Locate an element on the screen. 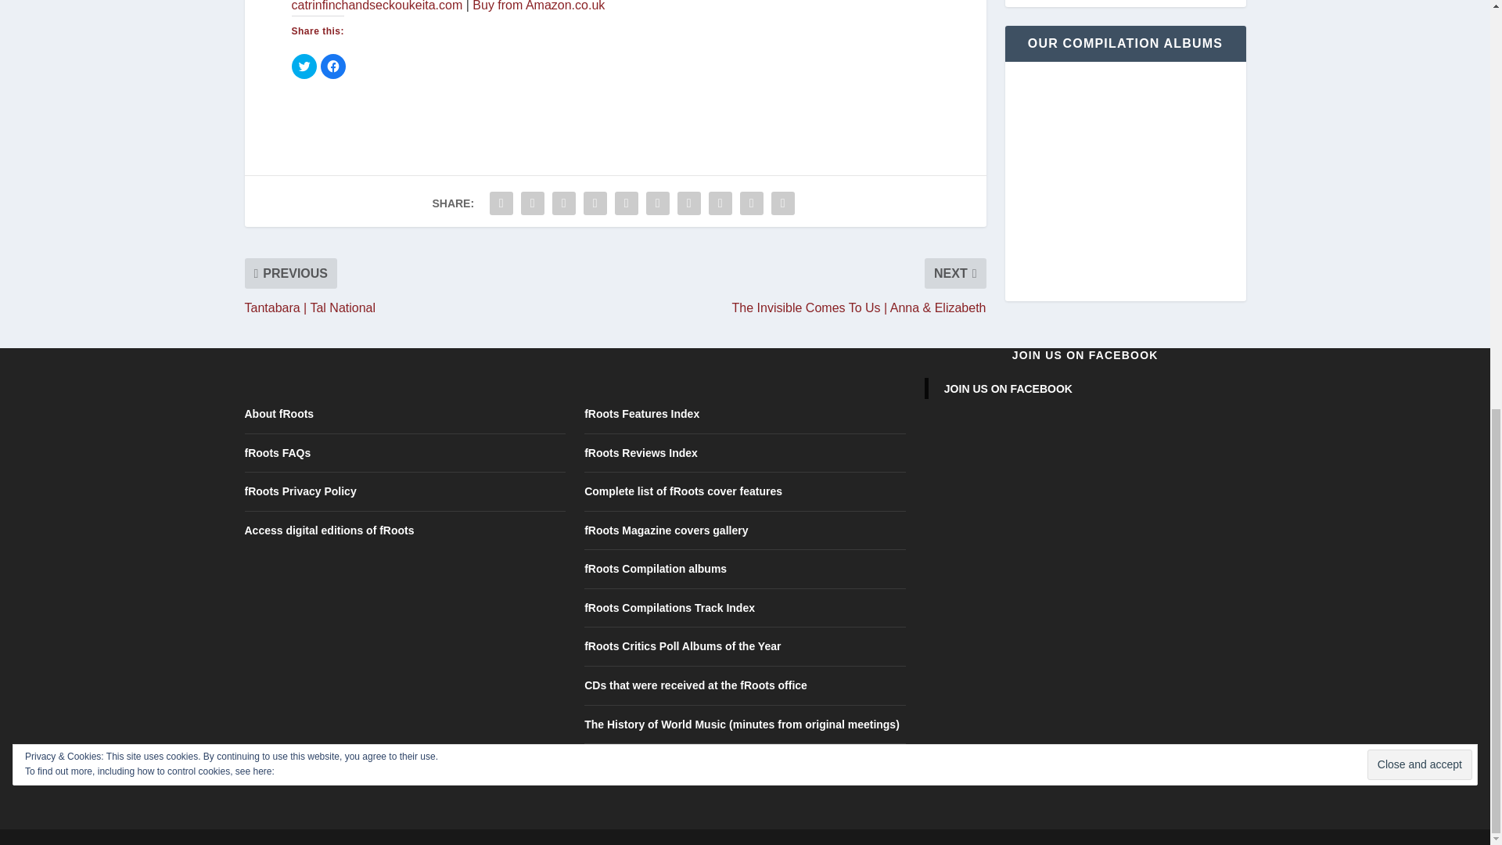 This screenshot has width=1502, height=845. fRoots FAQs is located at coordinates (277, 453).